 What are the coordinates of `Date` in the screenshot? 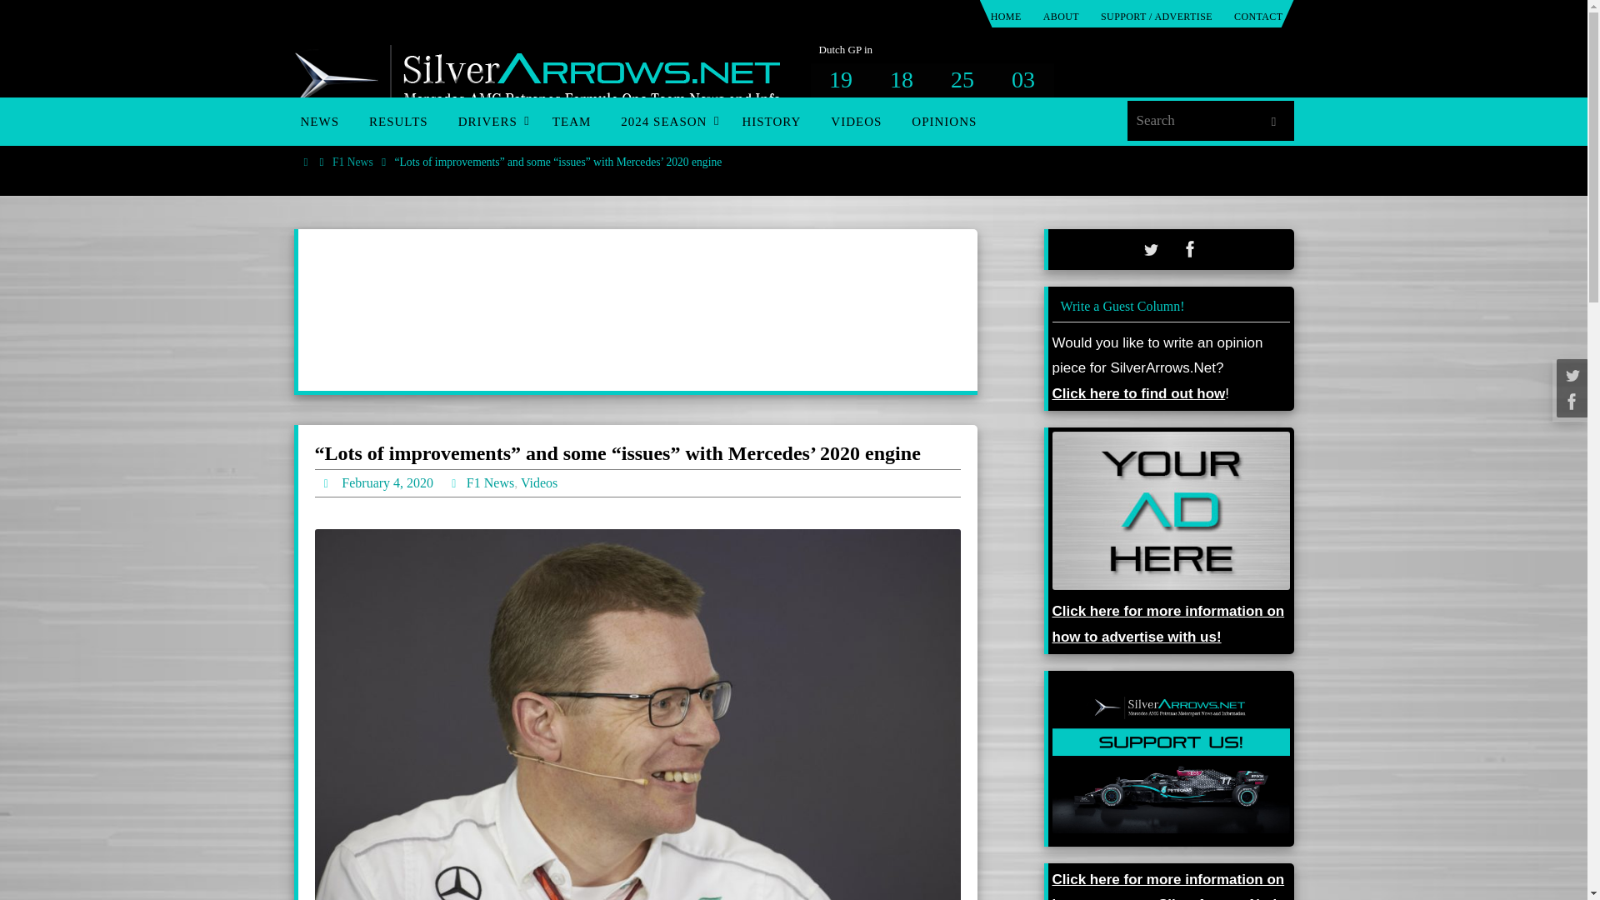 It's located at (328, 482).